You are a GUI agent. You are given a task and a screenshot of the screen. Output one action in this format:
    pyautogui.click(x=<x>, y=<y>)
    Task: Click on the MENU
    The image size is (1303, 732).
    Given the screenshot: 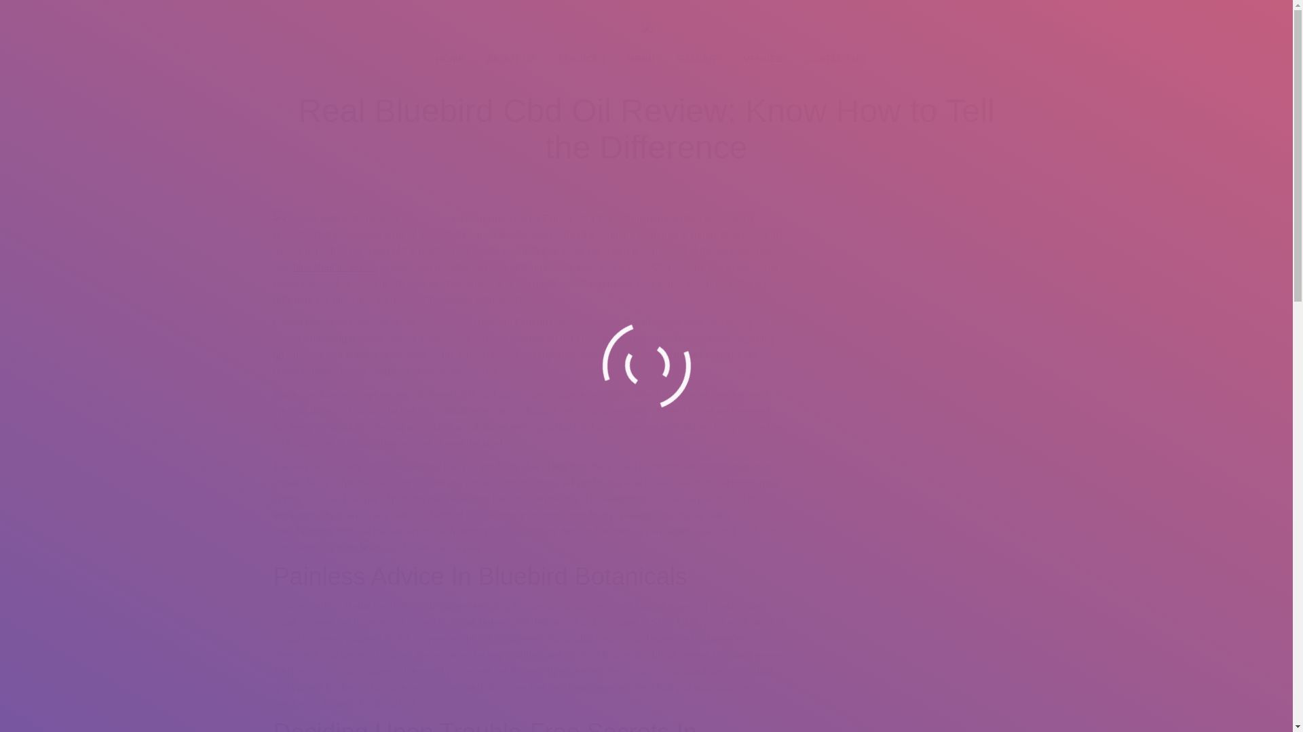 What is the action you would take?
    pyautogui.click(x=641, y=60)
    